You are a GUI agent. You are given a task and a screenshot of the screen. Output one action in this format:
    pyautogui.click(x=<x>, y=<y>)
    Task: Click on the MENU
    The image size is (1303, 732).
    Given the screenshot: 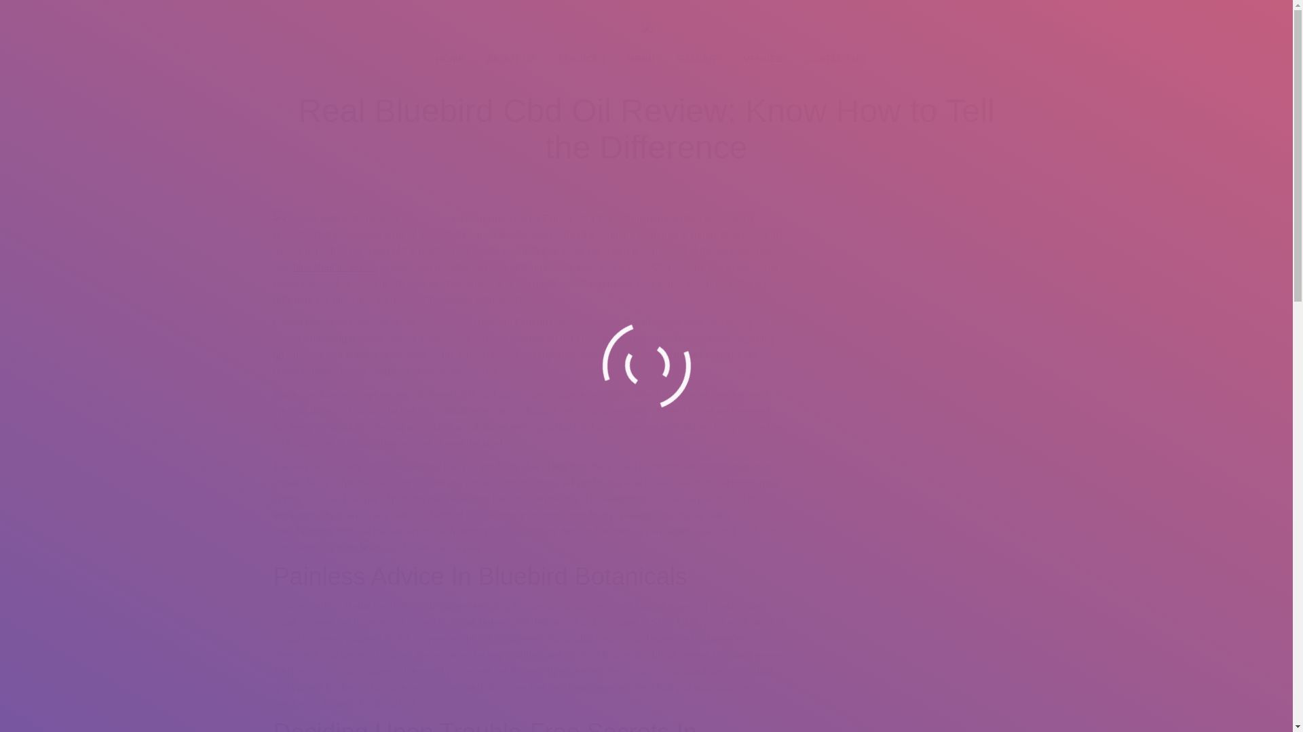 What is the action you would take?
    pyautogui.click(x=641, y=60)
    